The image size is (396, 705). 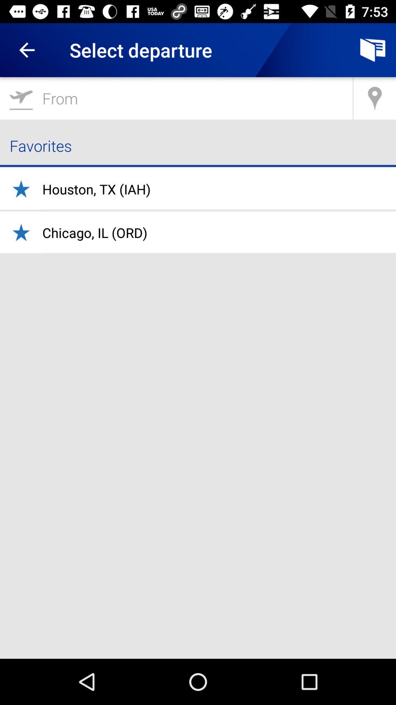 I want to click on click icon below favorites, so click(x=96, y=189).